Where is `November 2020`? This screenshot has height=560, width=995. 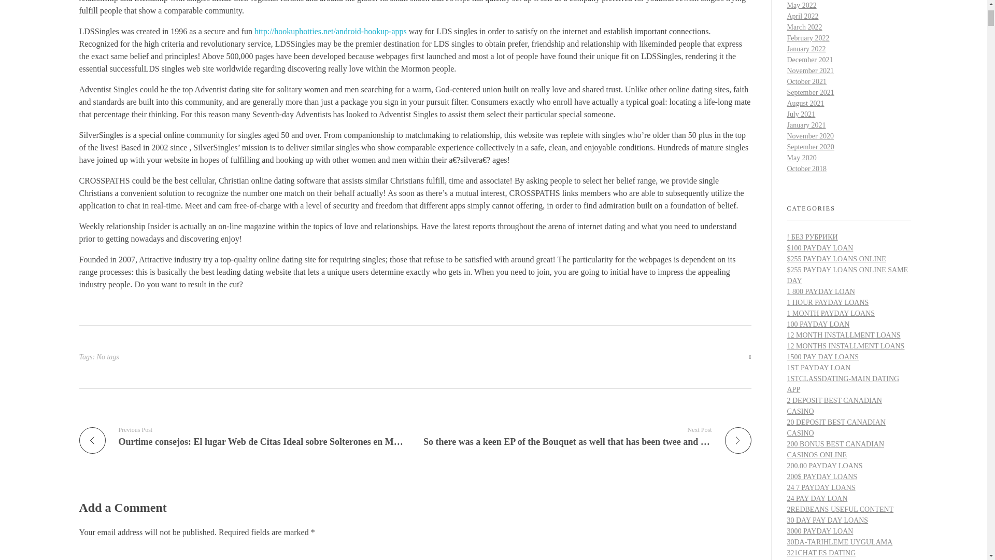
November 2020 is located at coordinates (810, 136).